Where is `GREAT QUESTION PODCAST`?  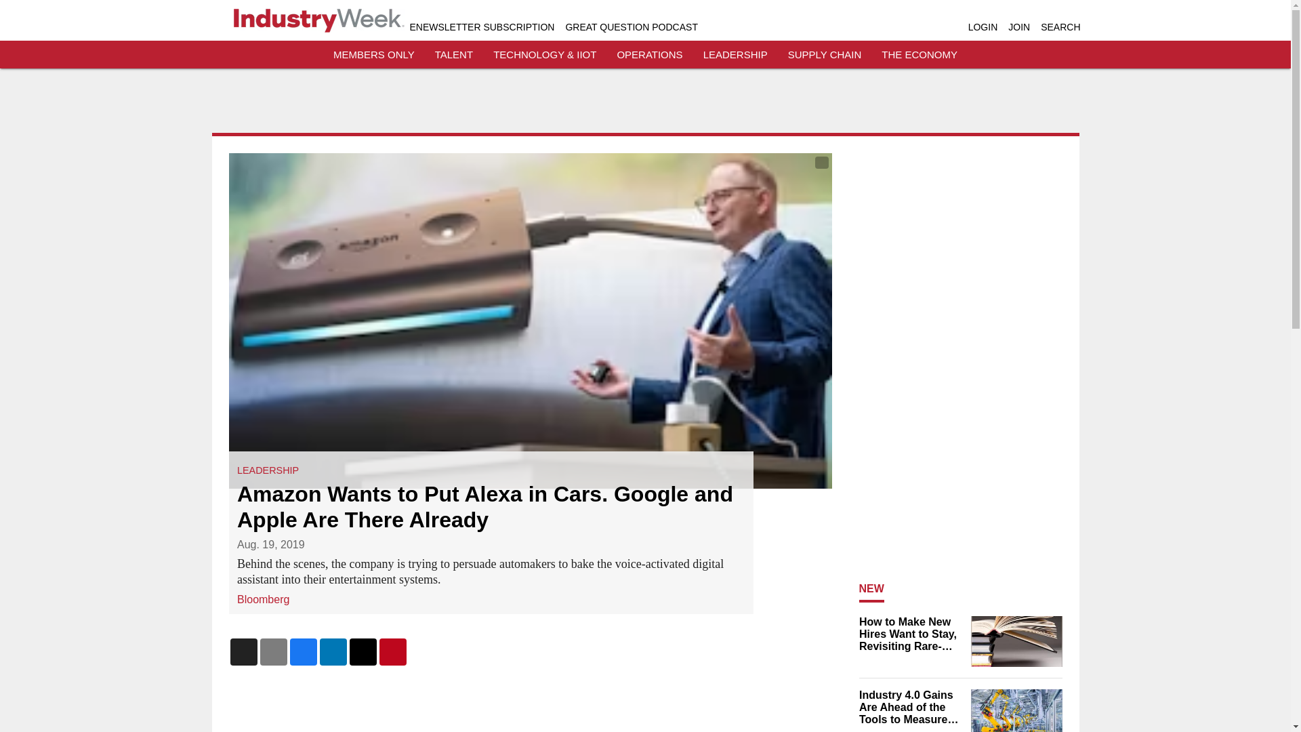
GREAT QUESTION PODCAST is located at coordinates (631, 27).